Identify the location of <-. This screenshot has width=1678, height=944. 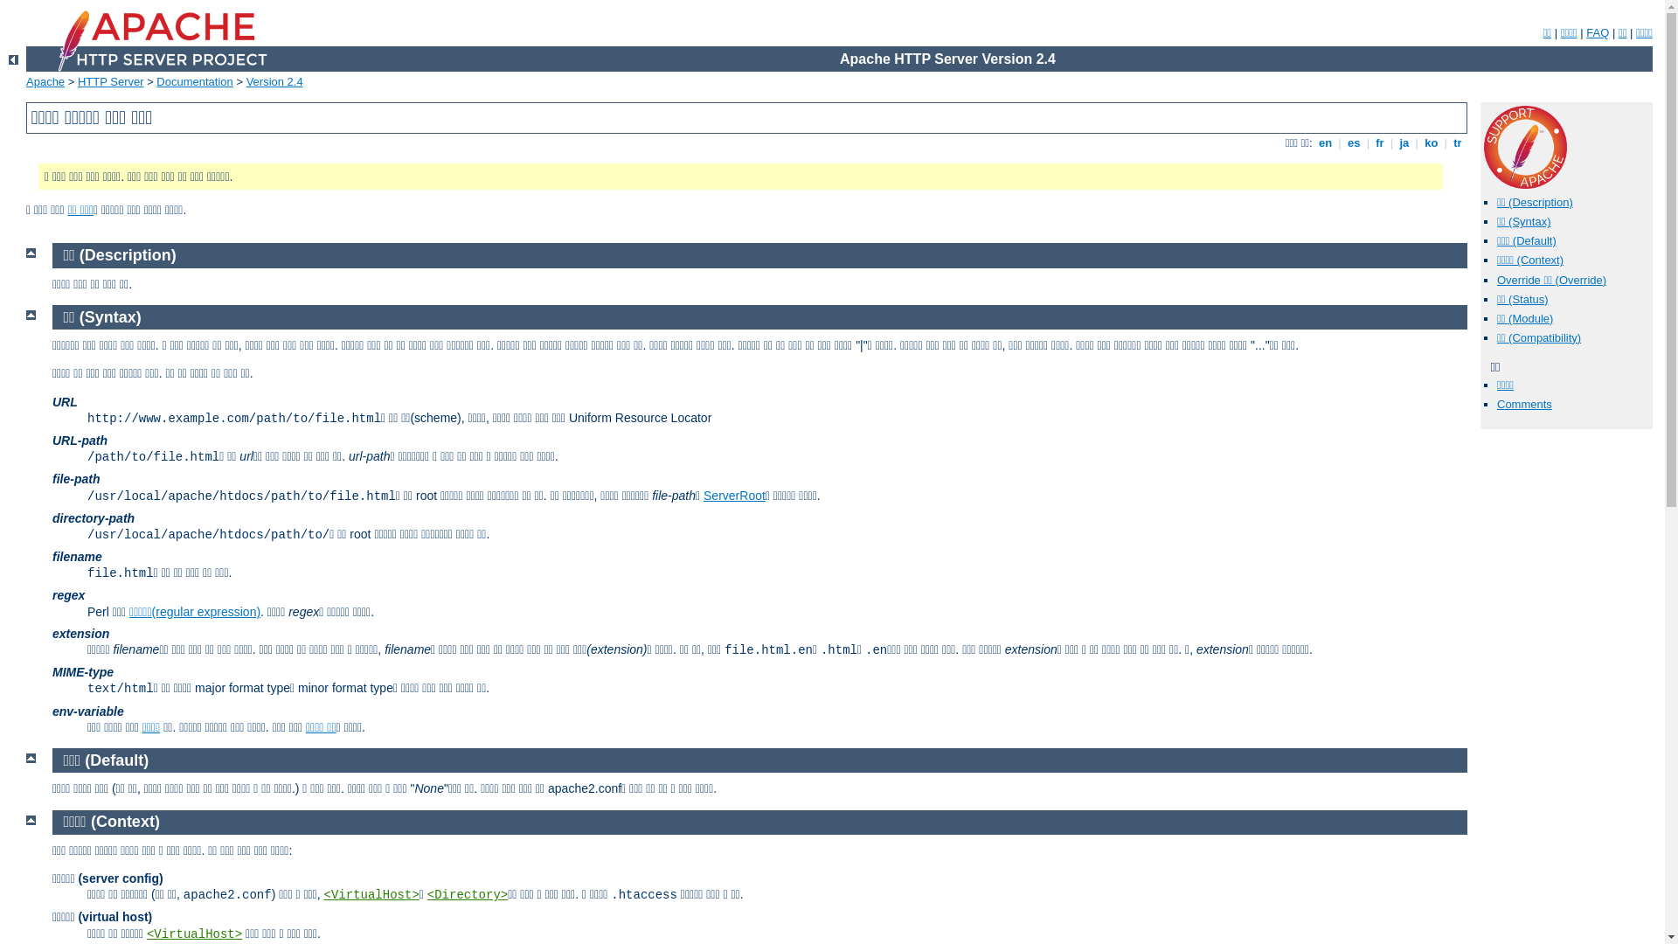
(14, 59).